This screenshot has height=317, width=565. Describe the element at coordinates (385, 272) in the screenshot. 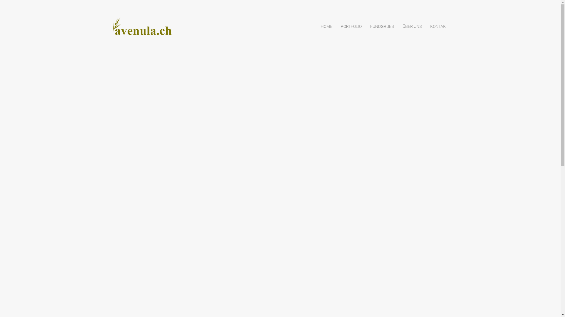

I see `Gartenplanung` at that location.